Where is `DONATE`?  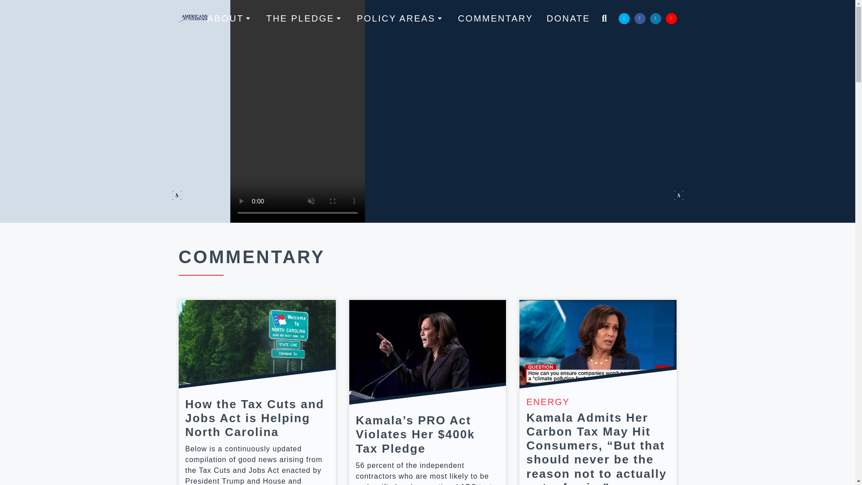 DONATE is located at coordinates (568, 18).